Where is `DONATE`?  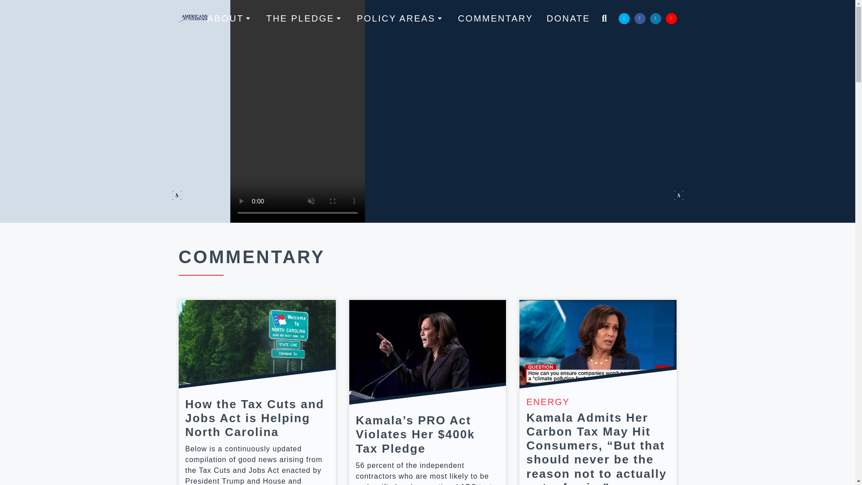 DONATE is located at coordinates (568, 18).